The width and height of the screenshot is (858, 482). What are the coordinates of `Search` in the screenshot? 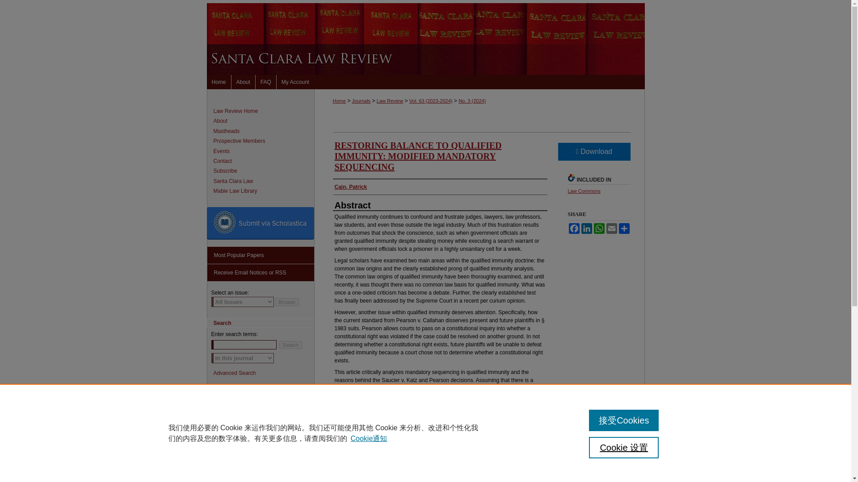 It's located at (290, 345).